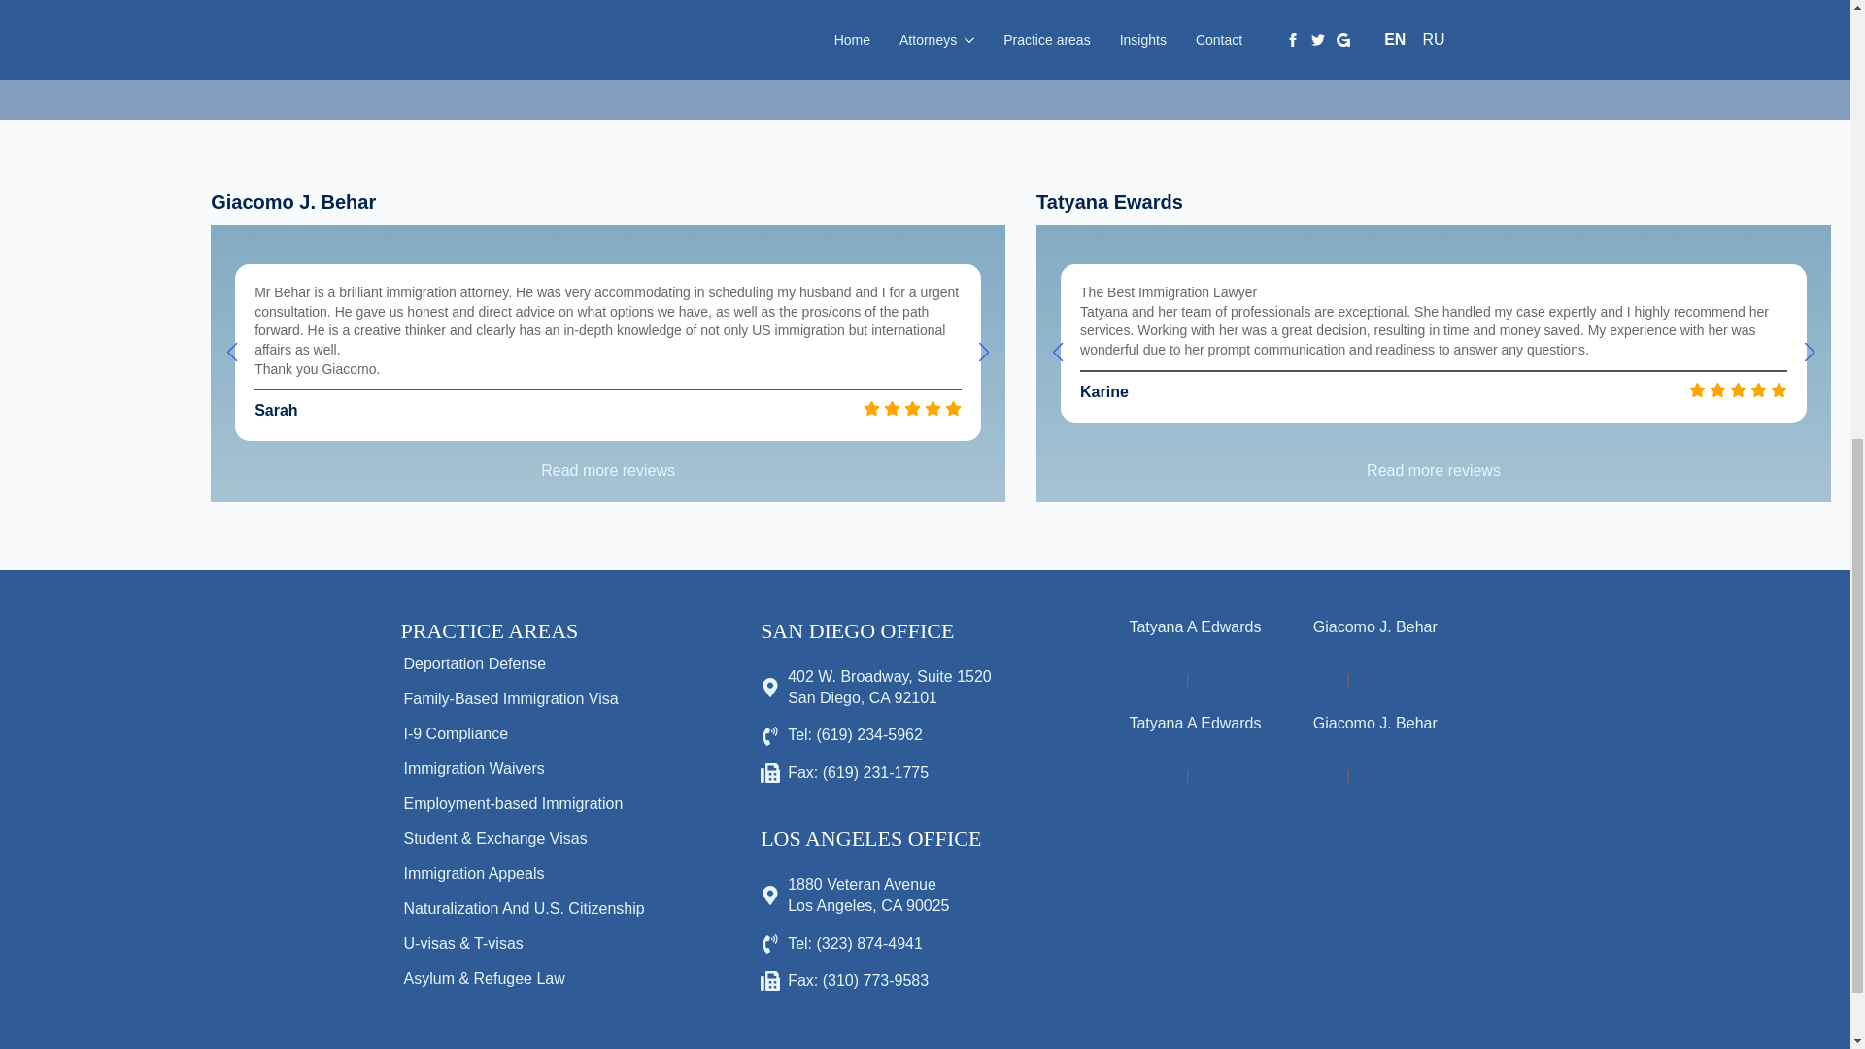  What do you see at coordinates (1174, 668) in the screenshot?
I see `Lawyer Tatyana Edwards` at bounding box center [1174, 668].